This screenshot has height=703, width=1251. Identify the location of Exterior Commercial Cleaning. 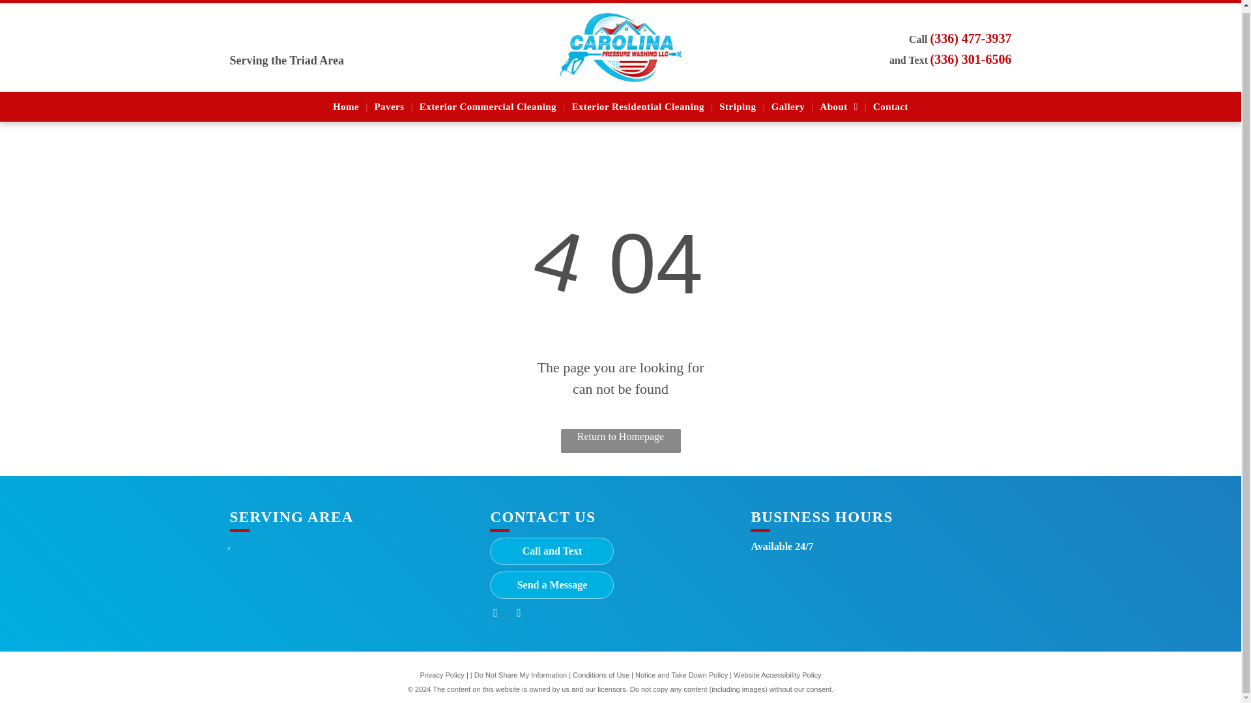
(487, 103).